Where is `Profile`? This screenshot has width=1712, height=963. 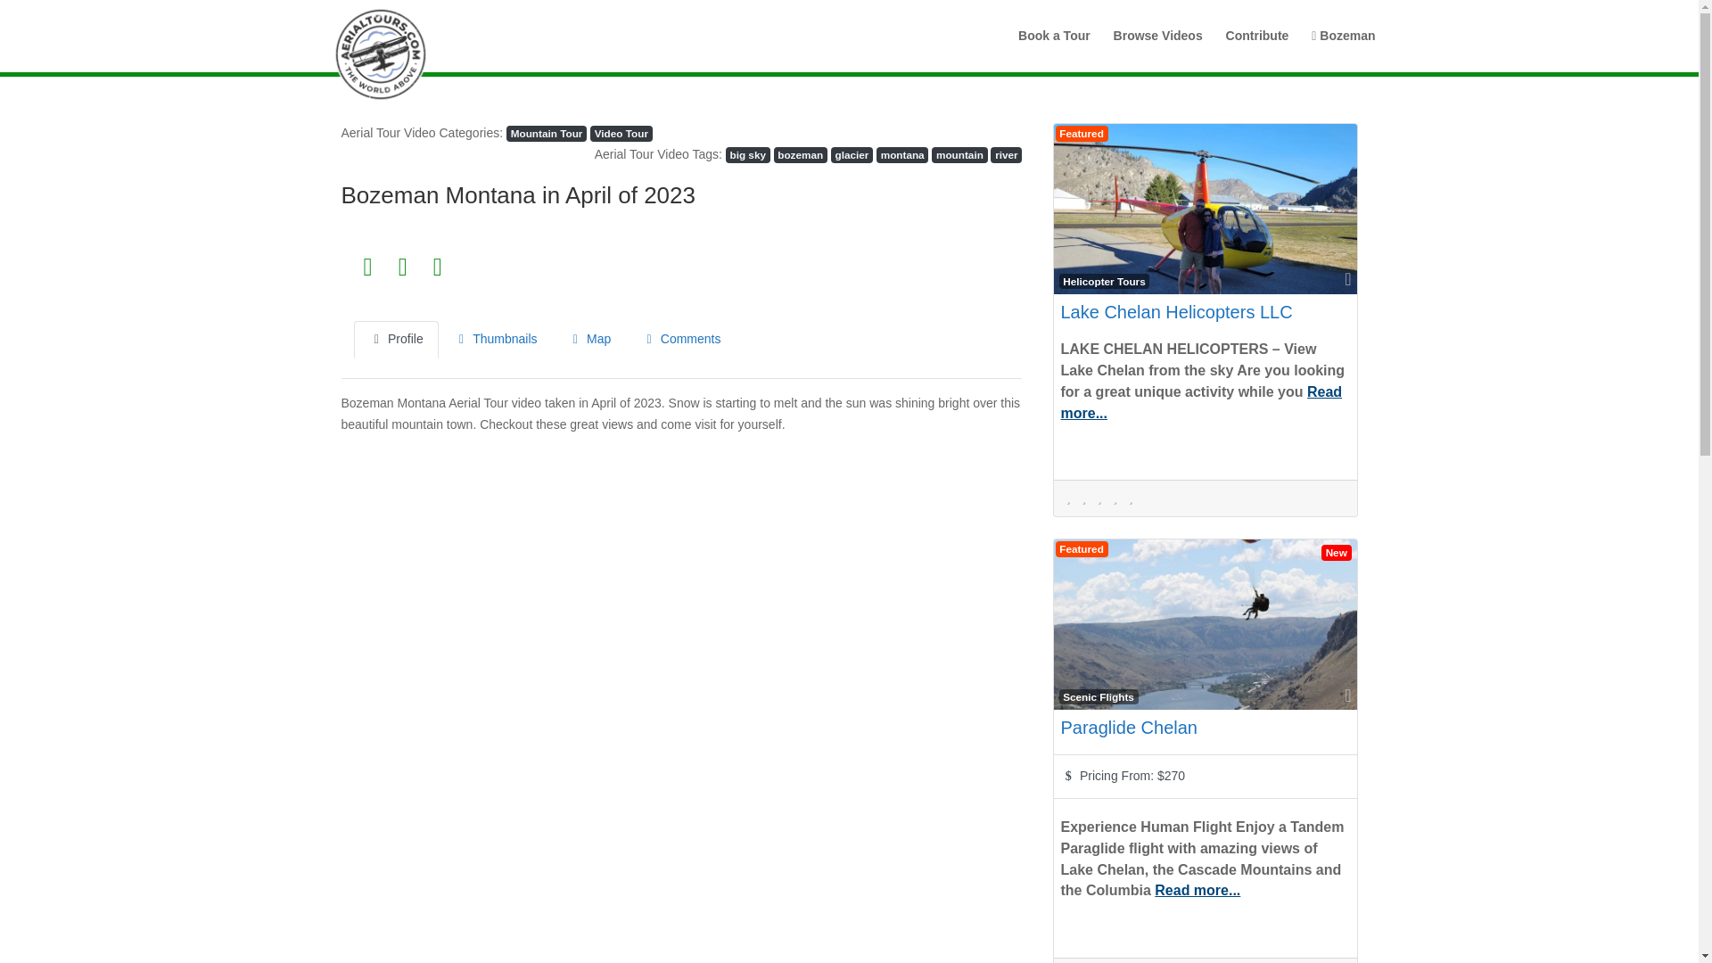 Profile is located at coordinates (395, 339).